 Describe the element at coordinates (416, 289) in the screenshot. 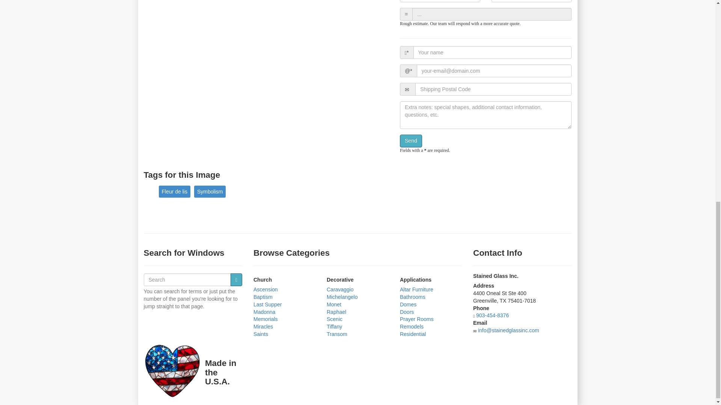

I see `Altar Furniture` at that location.